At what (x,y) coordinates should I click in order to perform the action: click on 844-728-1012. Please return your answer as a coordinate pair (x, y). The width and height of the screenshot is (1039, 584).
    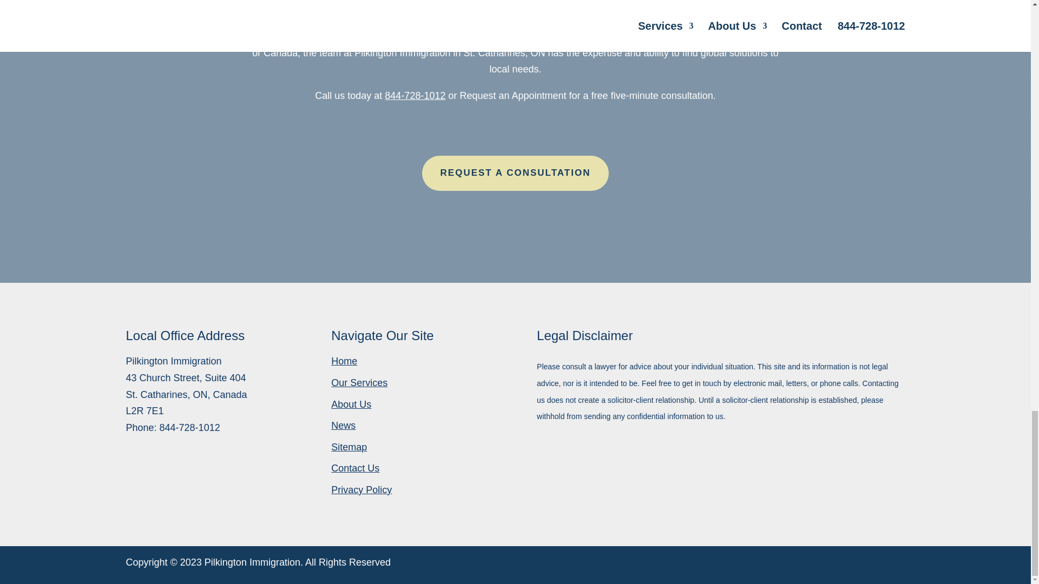
    Looking at the image, I should click on (190, 427).